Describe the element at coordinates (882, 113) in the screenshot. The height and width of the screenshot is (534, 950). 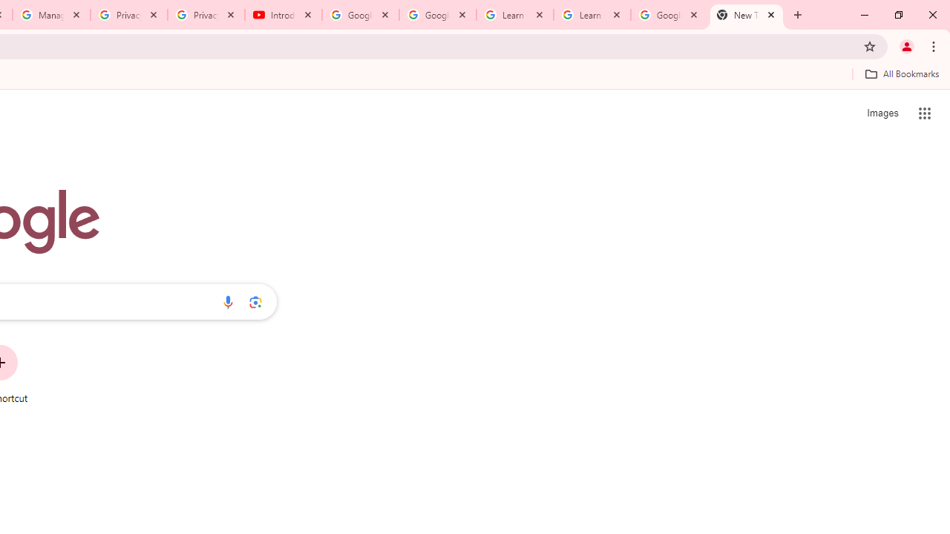
I see `Search for Images ` at that location.